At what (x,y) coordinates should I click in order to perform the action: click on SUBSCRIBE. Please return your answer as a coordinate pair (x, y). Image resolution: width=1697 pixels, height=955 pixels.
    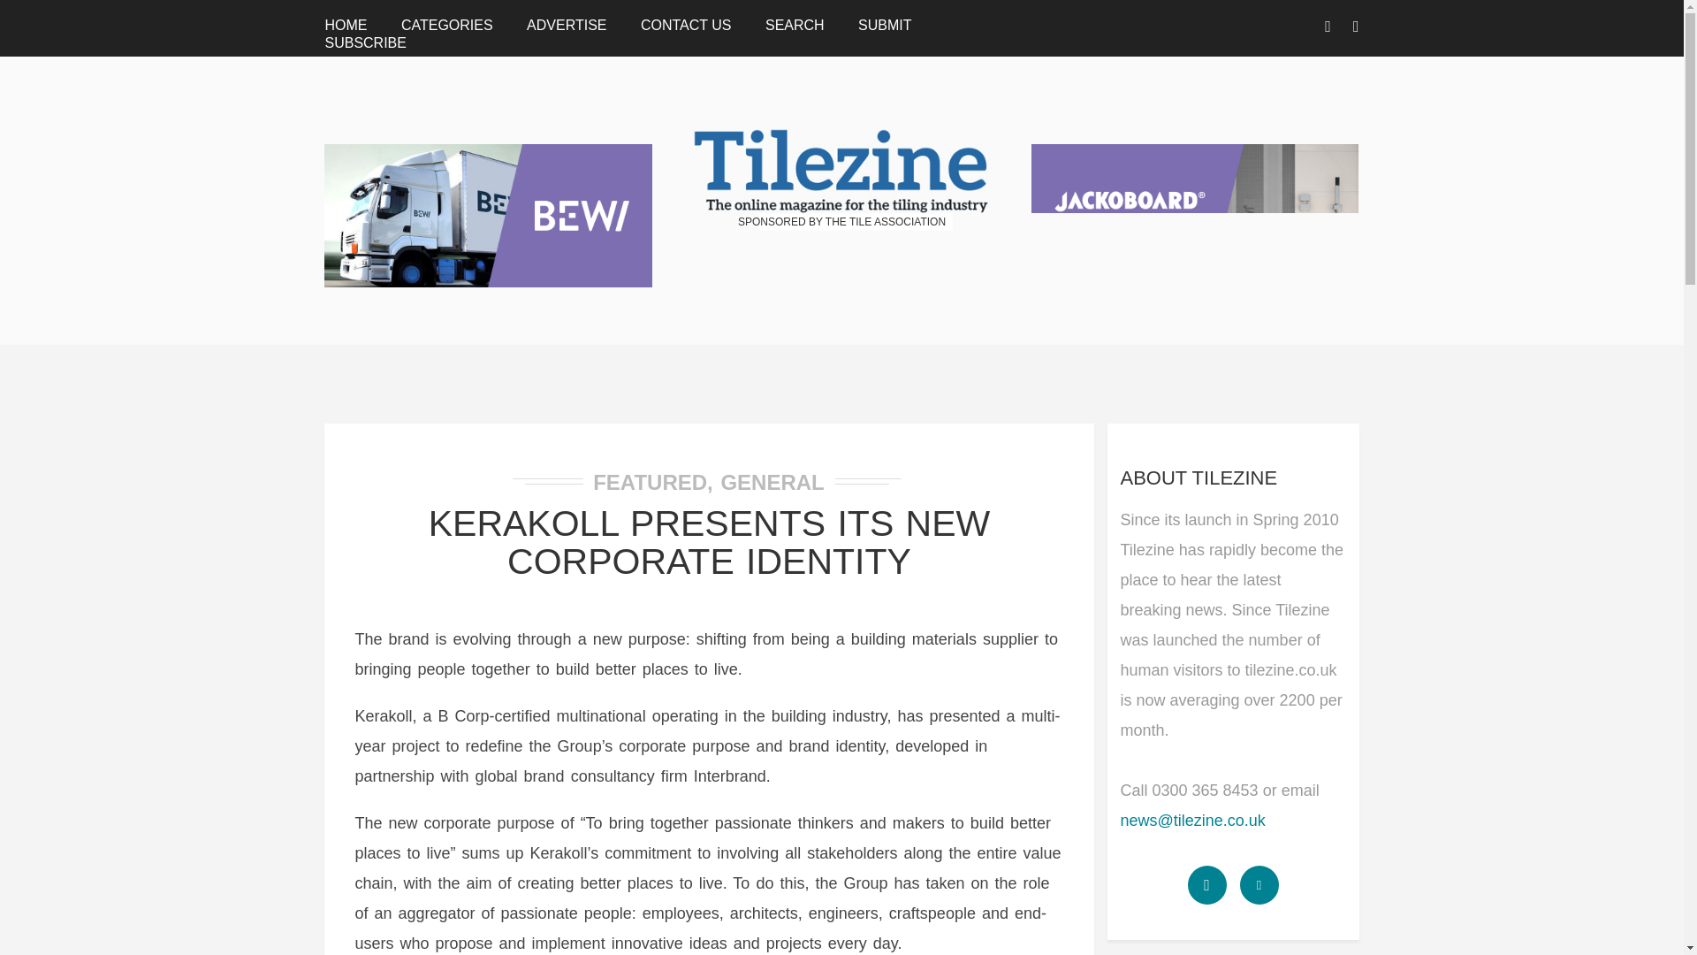
    Looking at the image, I should click on (364, 42).